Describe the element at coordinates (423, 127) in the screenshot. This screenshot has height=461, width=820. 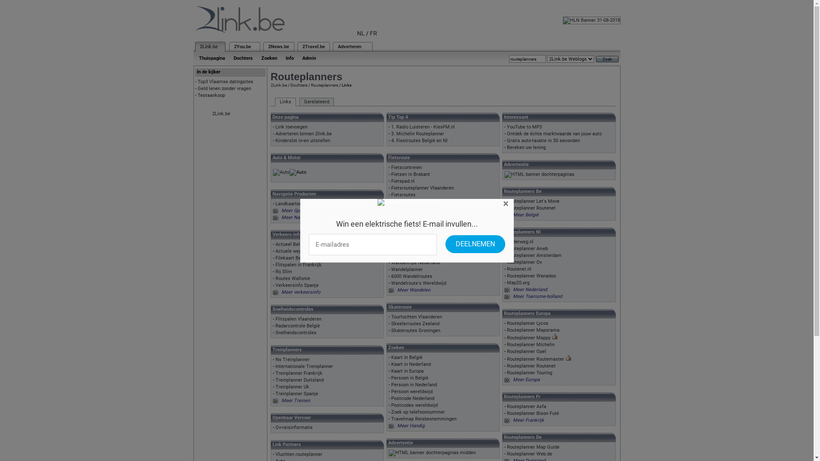
I see `1. Radio Luisteren - KiesFM.nl` at that location.